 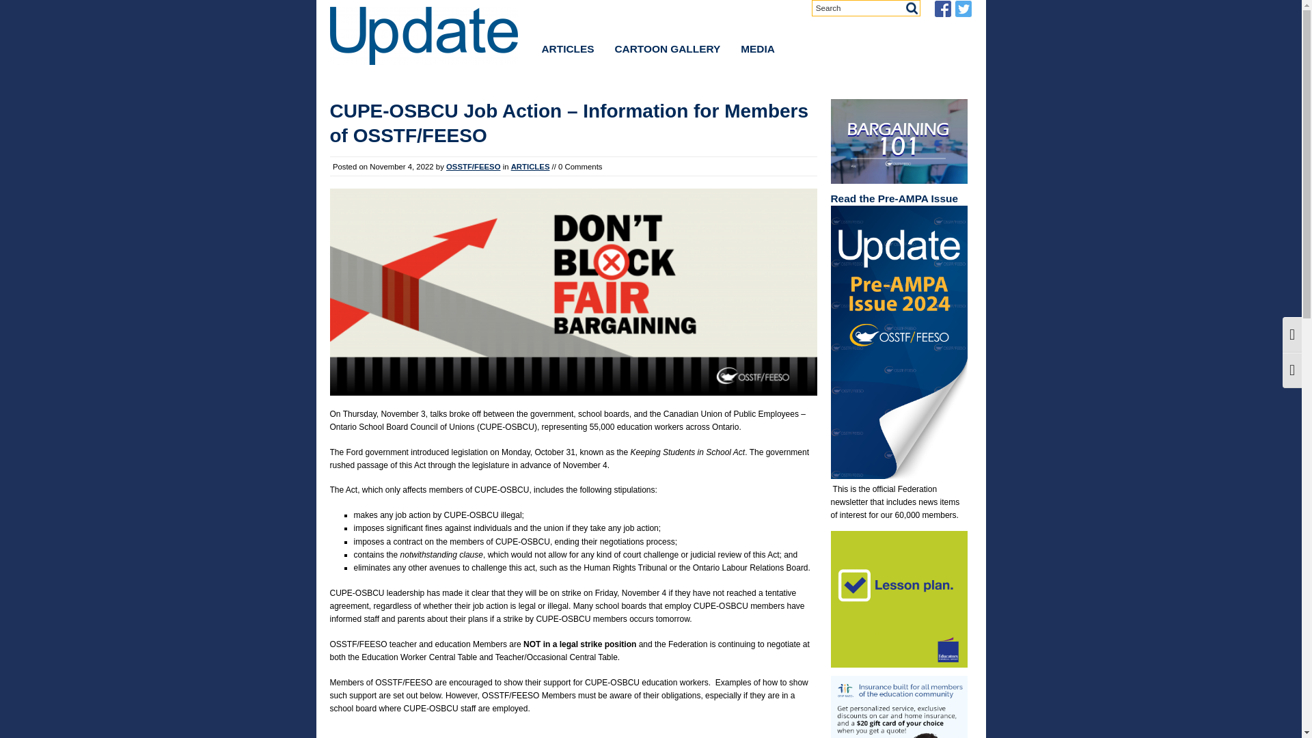 What do you see at coordinates (530, 166) in the screenshot?
I see `ARTICLES` at bounding box center [530, 166].